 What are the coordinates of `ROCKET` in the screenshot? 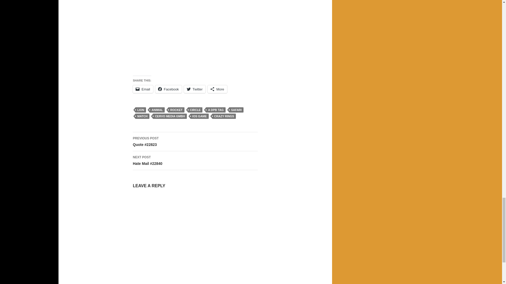 It's located at (176, 110).